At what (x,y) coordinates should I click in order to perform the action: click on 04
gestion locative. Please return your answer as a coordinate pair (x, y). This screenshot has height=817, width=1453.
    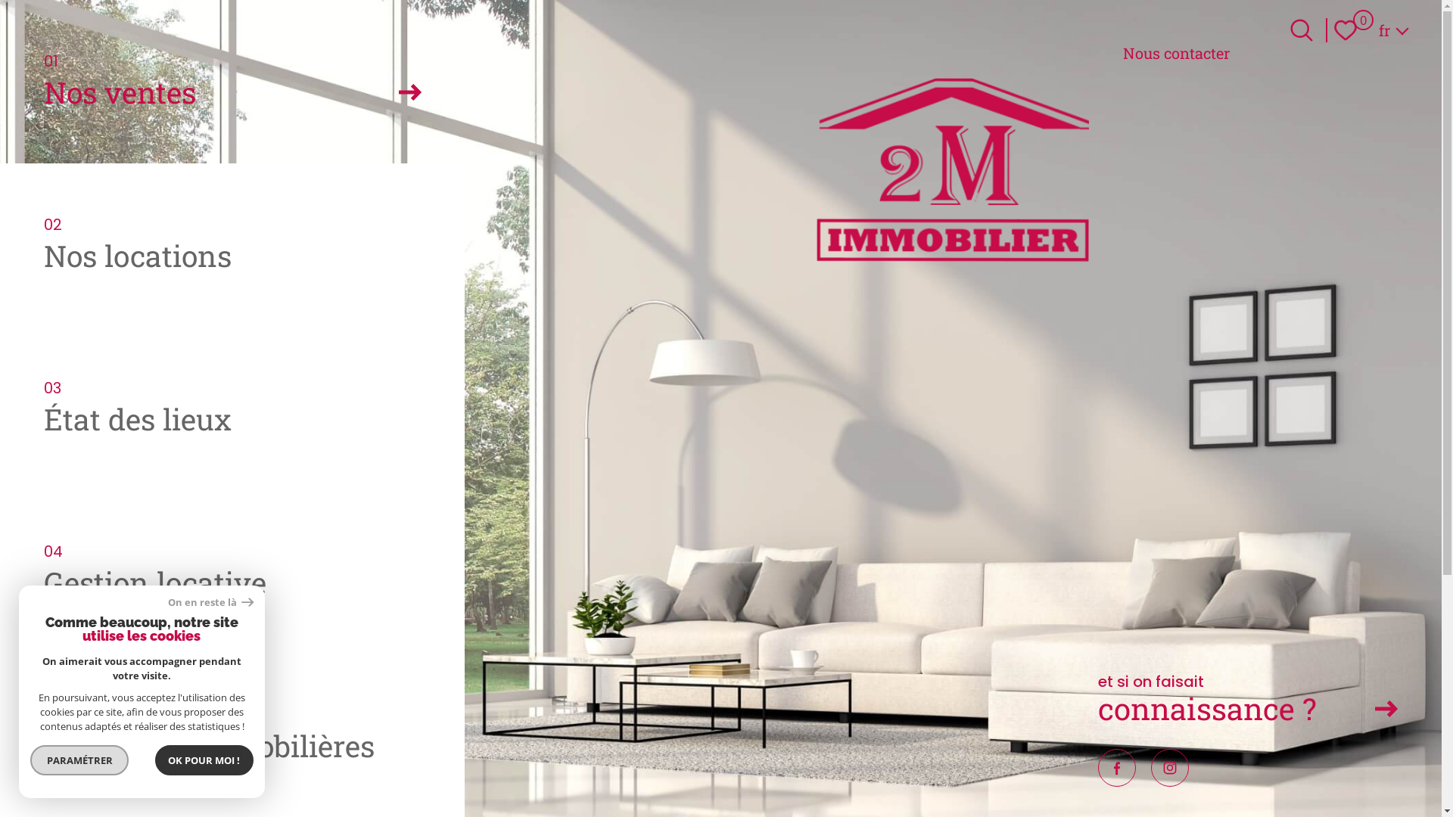
    Looking at the image, I should click on (232, 572).